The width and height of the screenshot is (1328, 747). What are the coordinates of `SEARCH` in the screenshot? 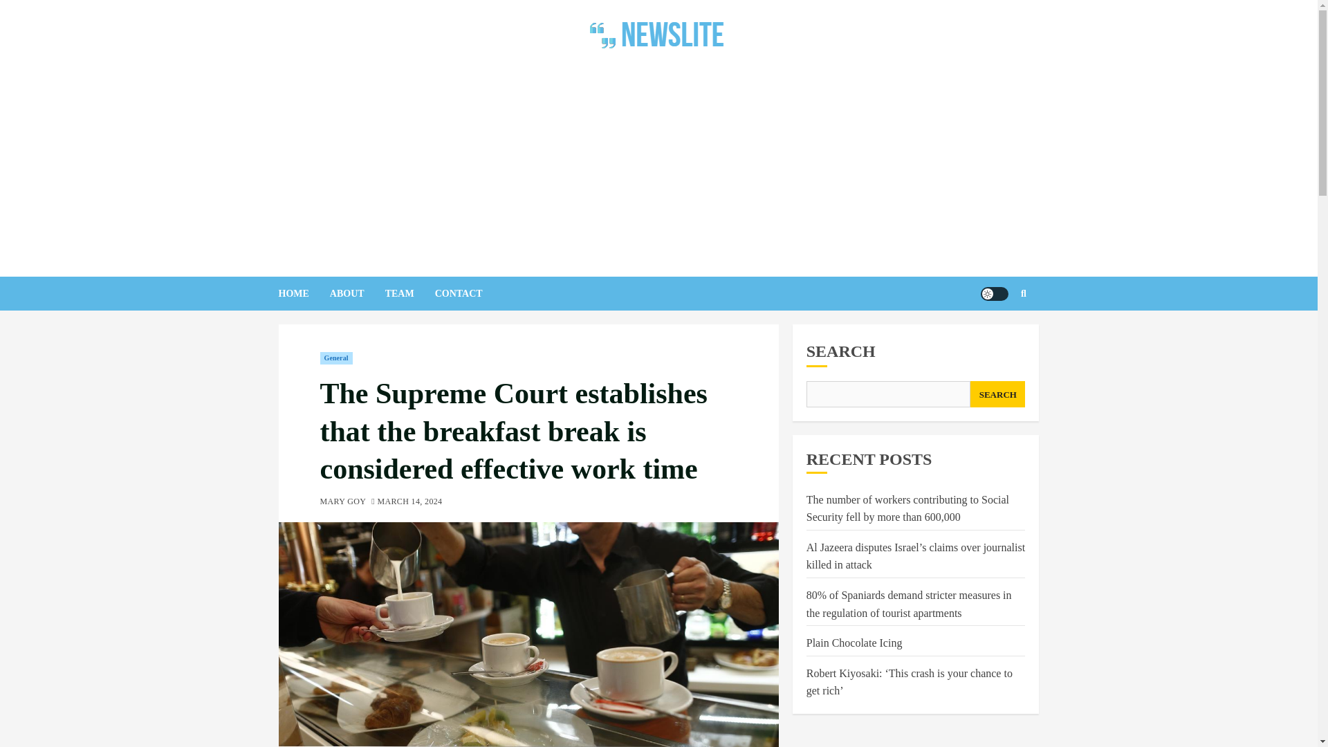 It's located at (997, 394).